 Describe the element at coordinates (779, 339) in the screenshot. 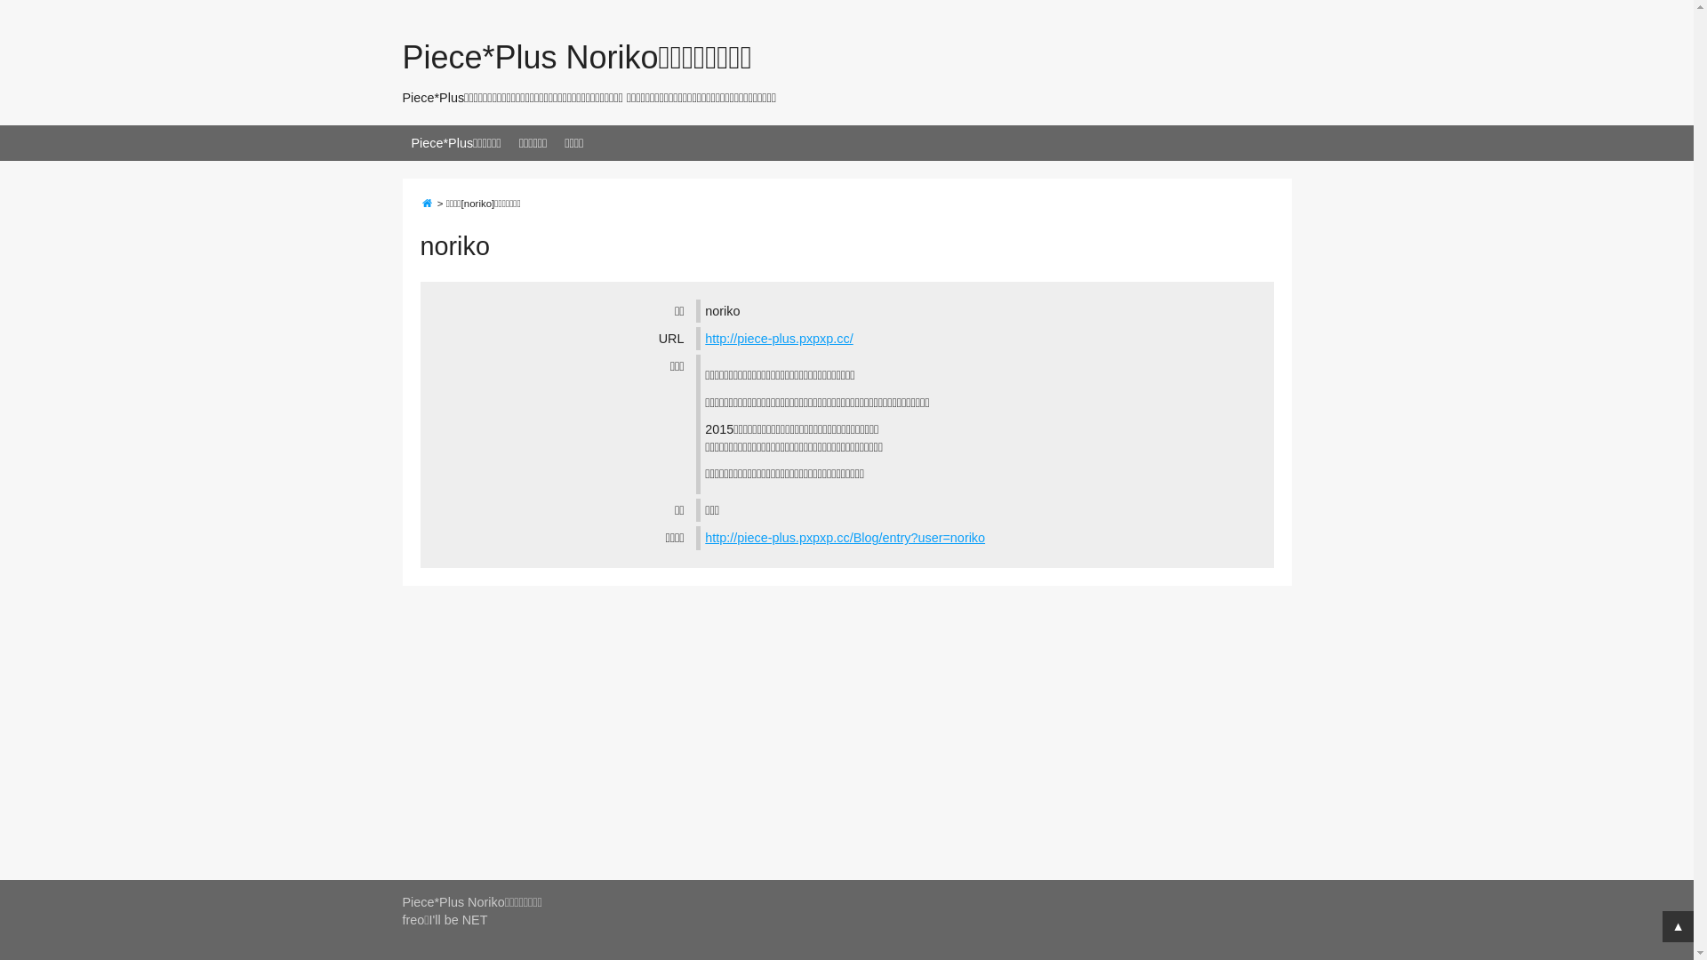

I see `http://piece-plus.pxpxp.cc/` at that location.